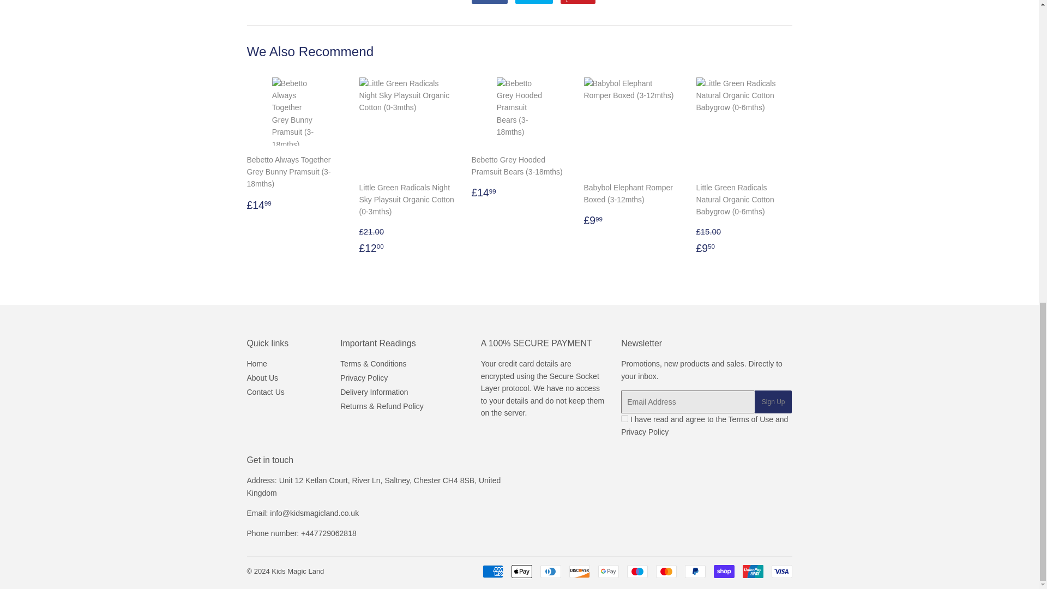  Describe the element at coordinates (550, 571) in the screenshot. I see `Diners Club` at that location.